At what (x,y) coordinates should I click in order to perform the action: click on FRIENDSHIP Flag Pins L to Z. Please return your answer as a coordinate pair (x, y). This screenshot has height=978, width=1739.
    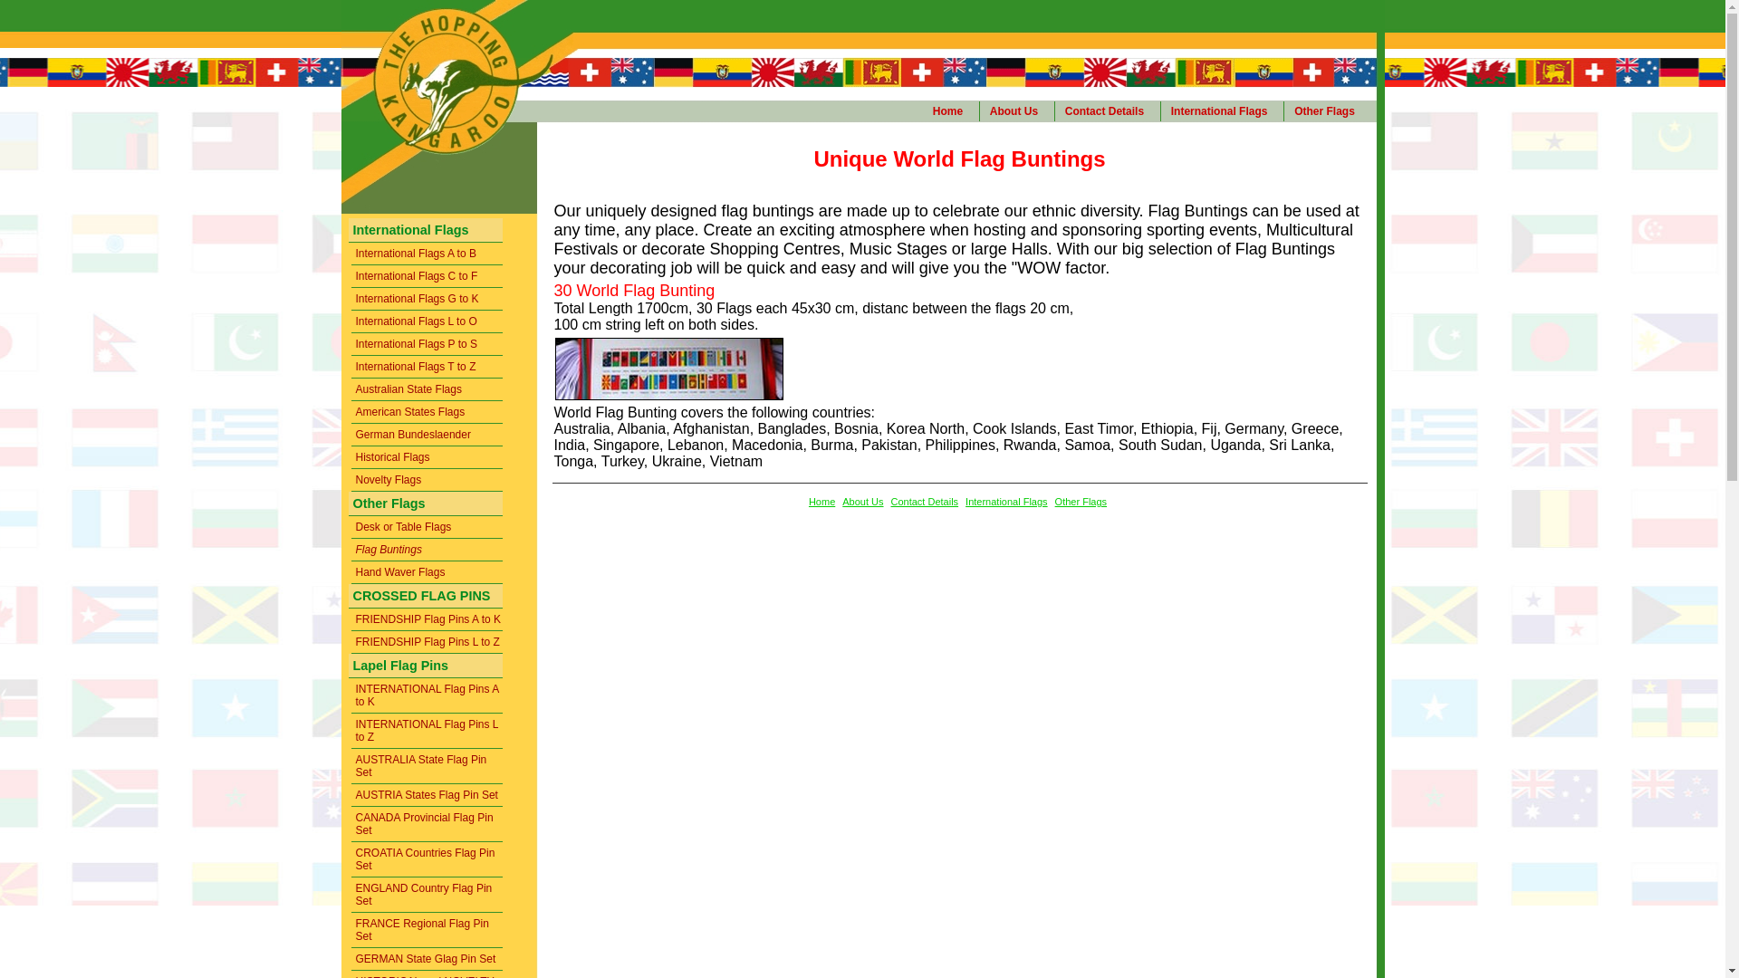
    Looking at the image, I should click on (428, 643).